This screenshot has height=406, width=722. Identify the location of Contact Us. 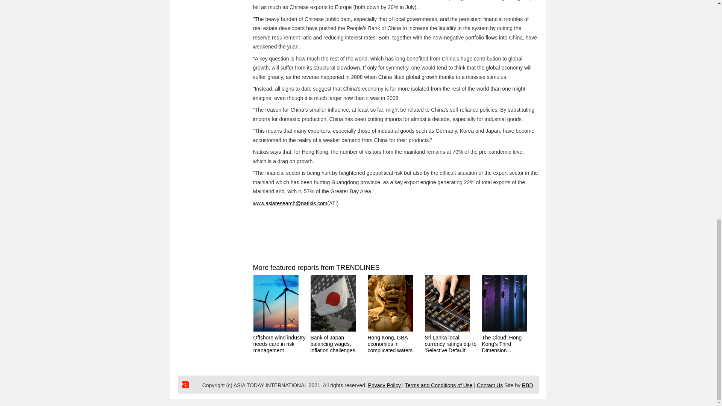
(490, 385).